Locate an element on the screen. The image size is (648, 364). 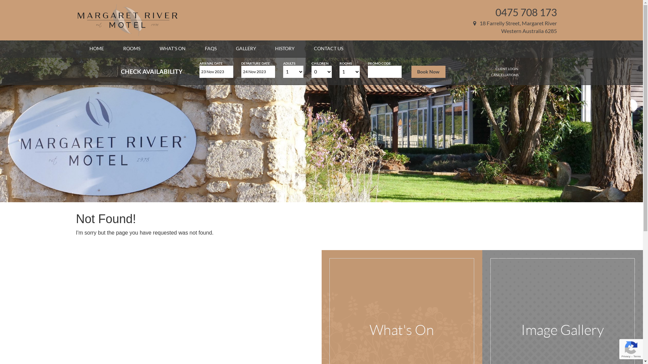
GALLERY is located at coordinates (246, 49).